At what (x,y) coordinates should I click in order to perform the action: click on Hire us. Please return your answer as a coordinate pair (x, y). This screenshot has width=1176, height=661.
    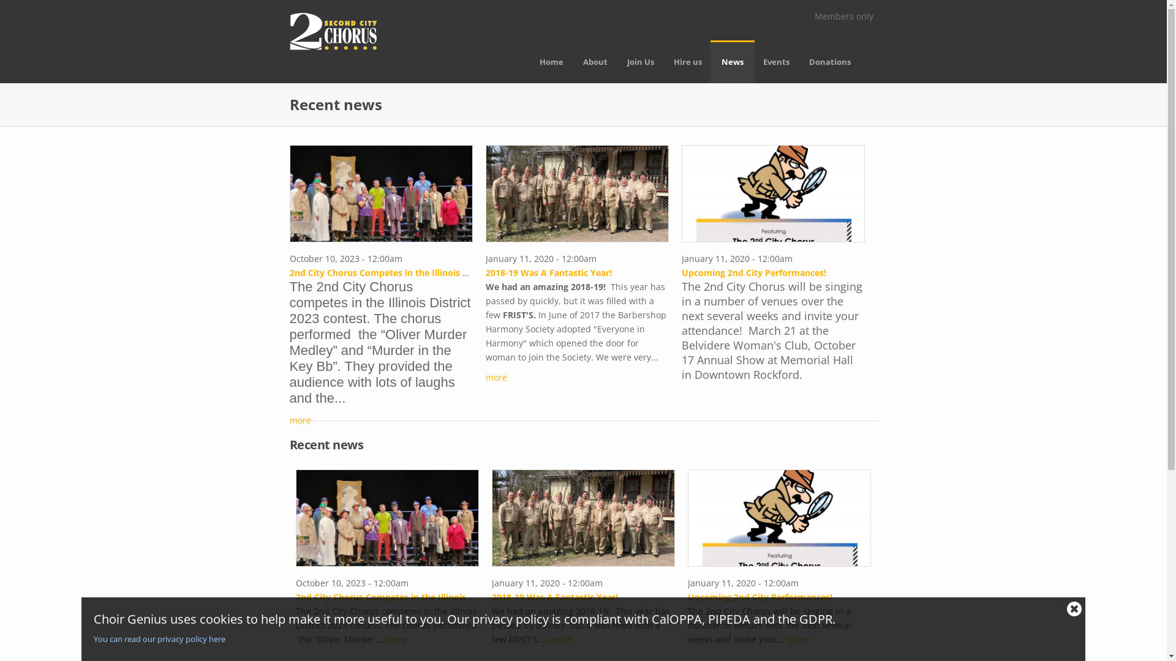
    Looking at the image, I should click on (688, 62).